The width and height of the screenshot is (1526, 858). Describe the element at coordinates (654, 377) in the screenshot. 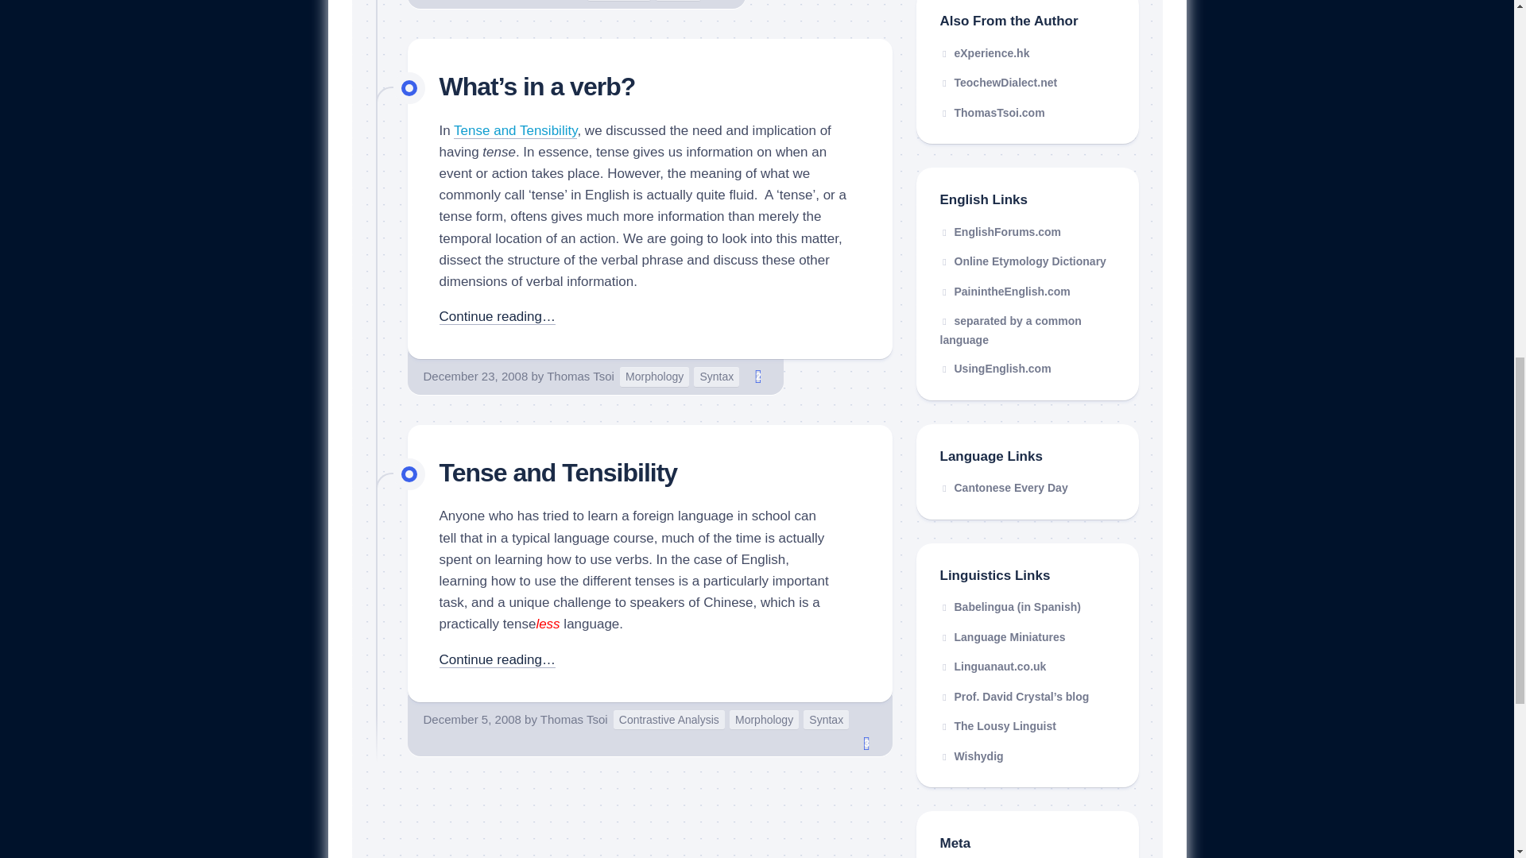

I see `Morphology` at that location.